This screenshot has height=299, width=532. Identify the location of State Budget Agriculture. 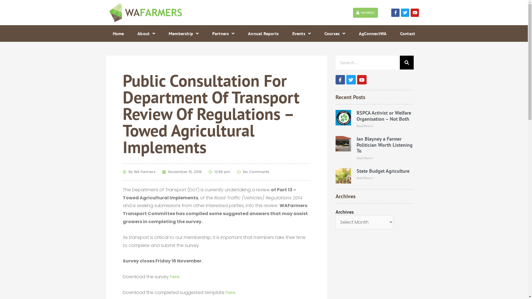
(383, 171).